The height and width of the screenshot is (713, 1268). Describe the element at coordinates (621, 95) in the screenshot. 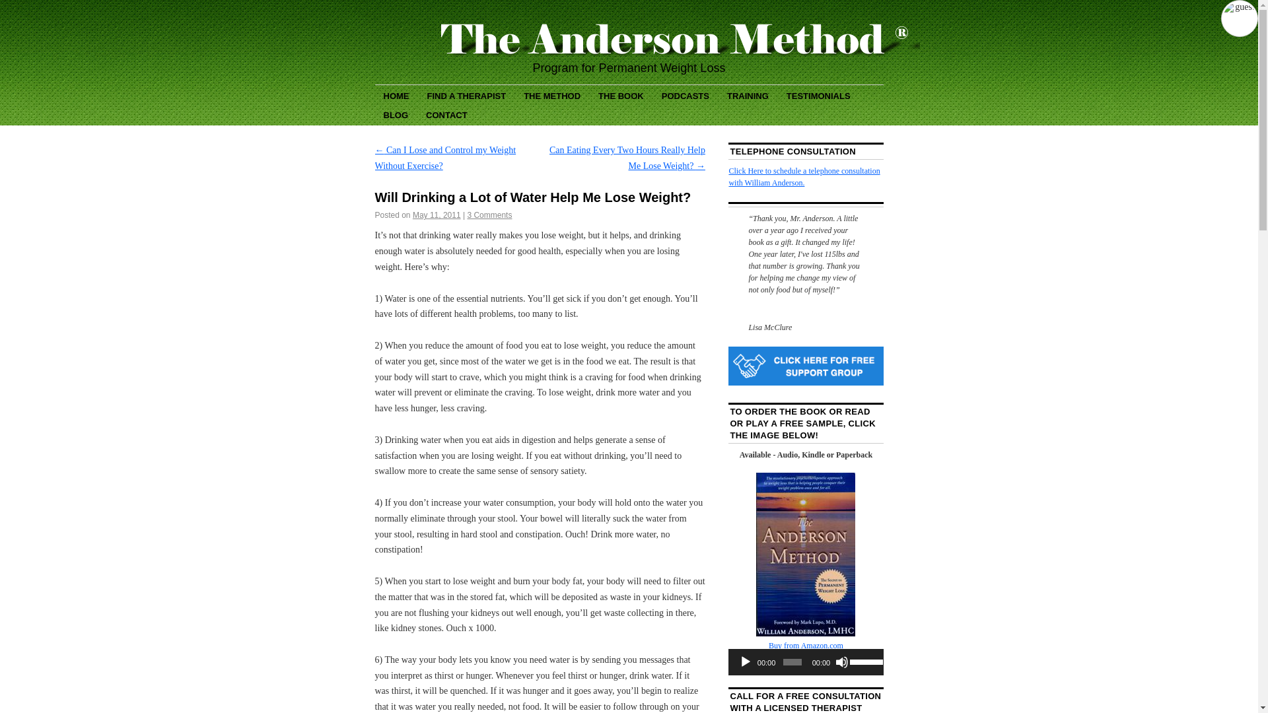

I see `THE BOOK` at that location.